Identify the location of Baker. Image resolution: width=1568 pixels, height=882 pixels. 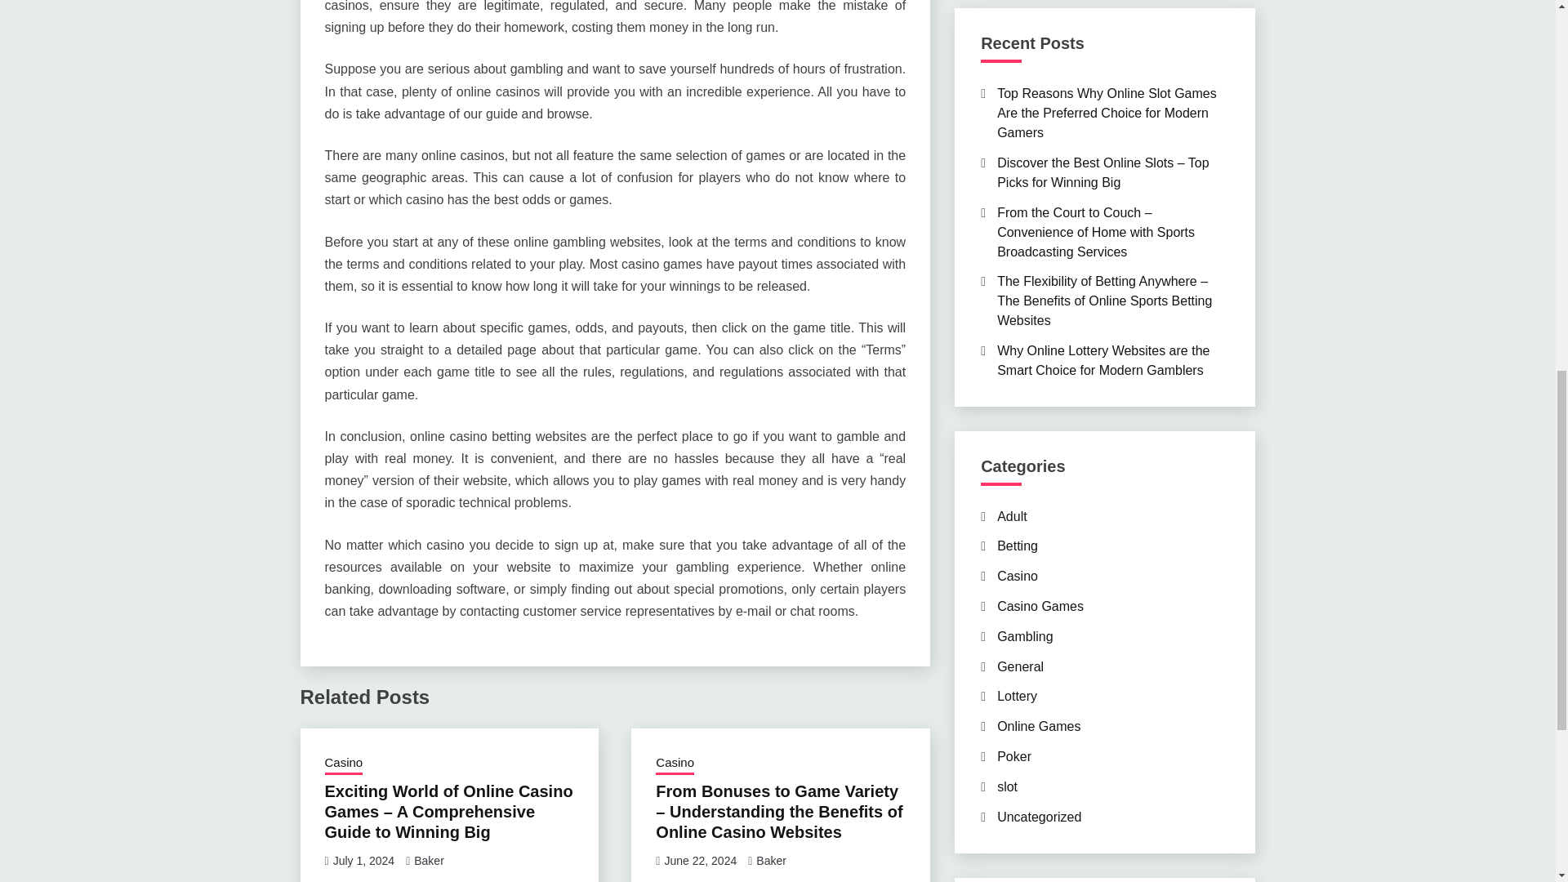
(771, 861).